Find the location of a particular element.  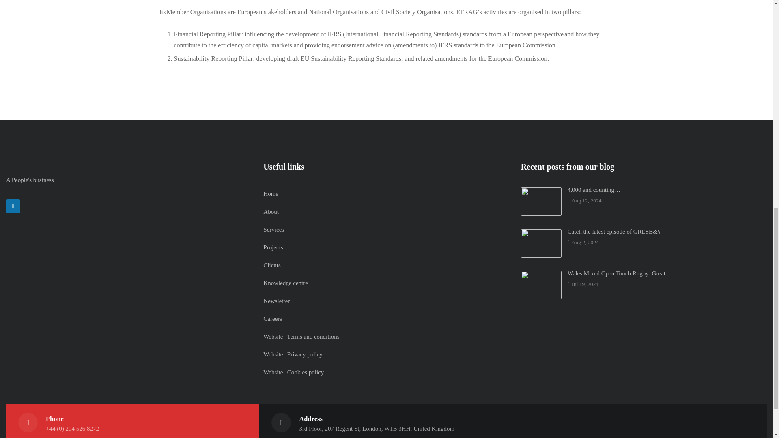

Projects is located at coordinates (273, 247).